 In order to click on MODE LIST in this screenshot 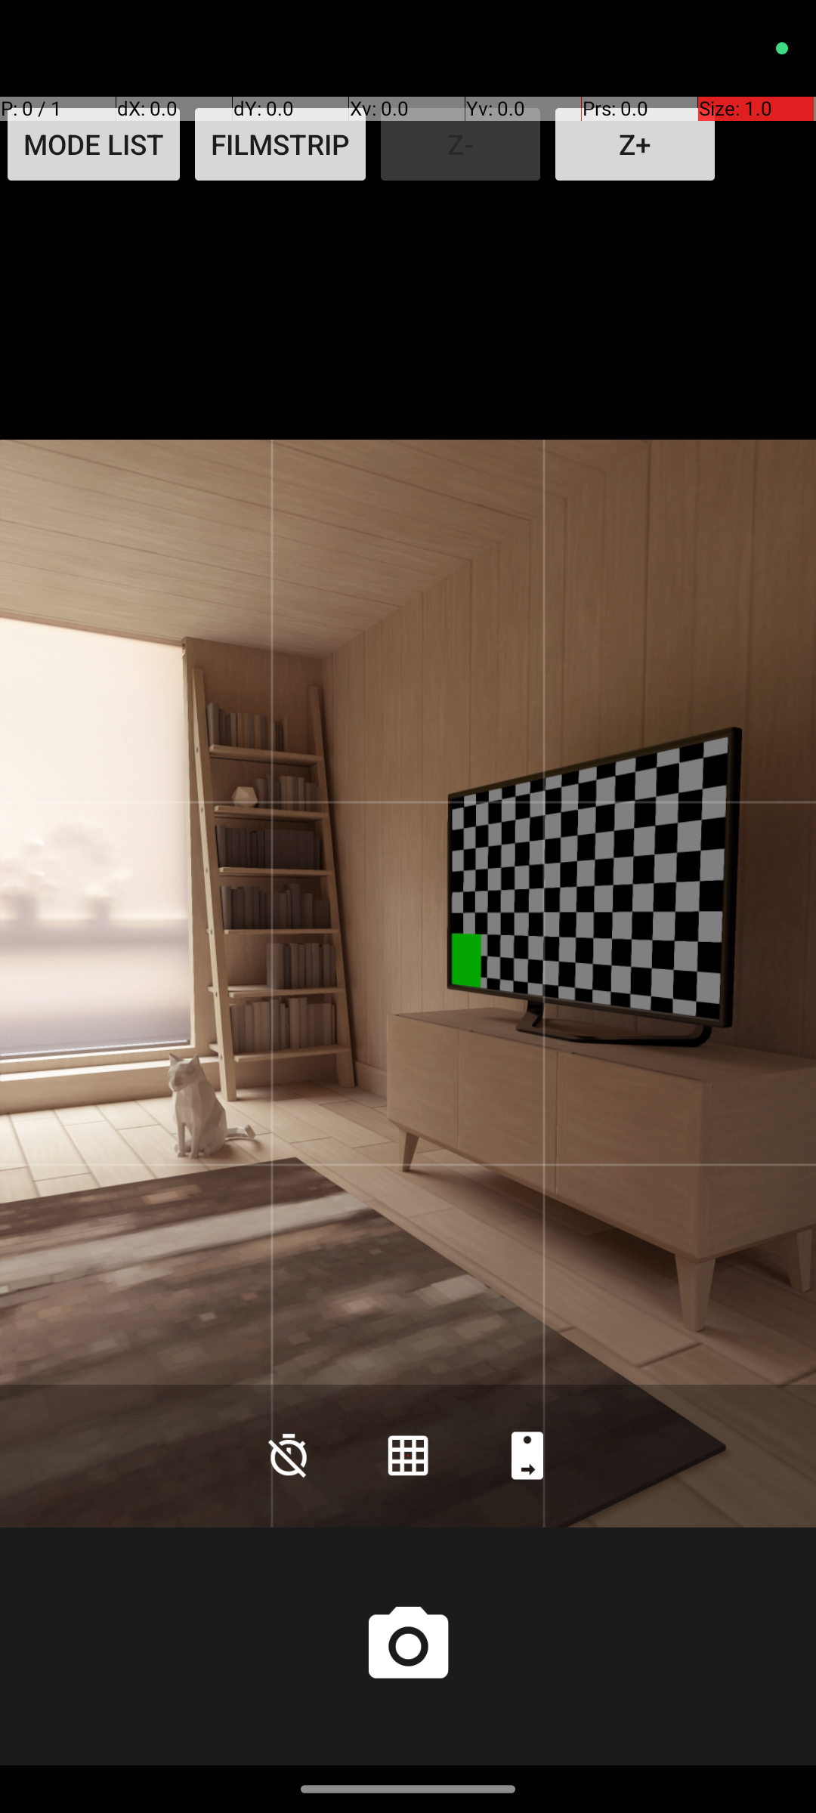, I will do `click(94, 144)`.